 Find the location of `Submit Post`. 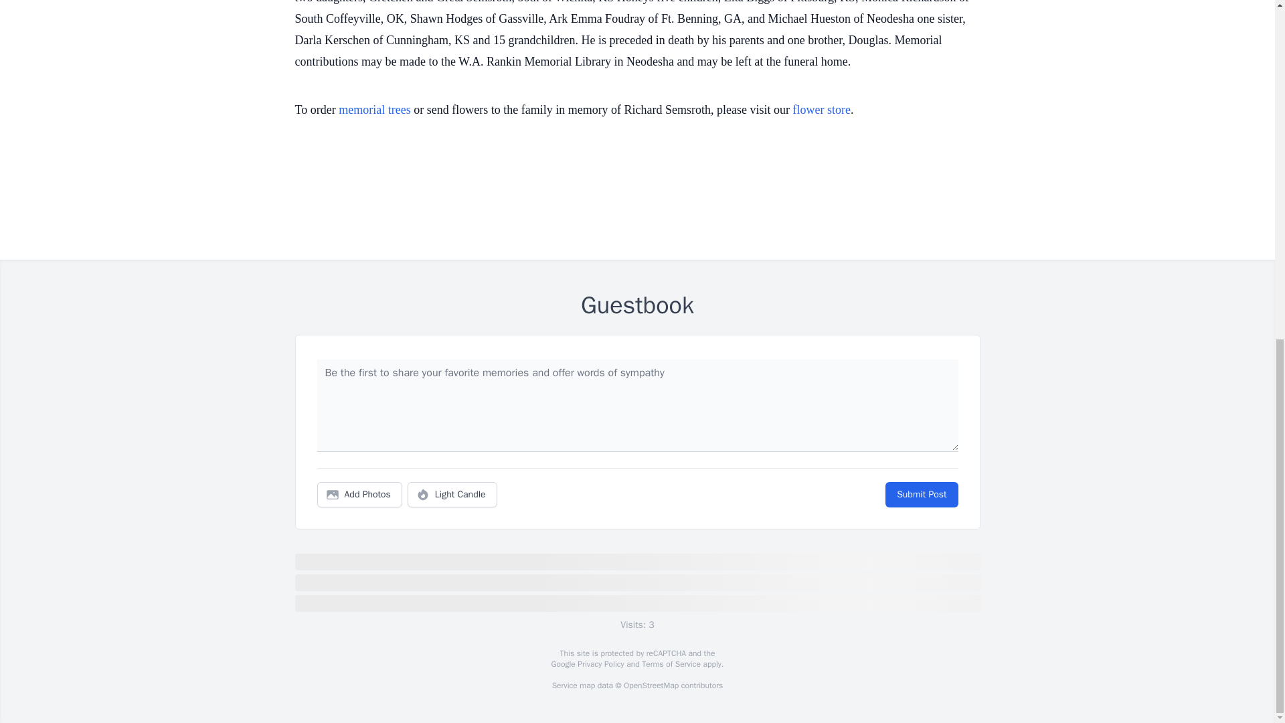

Submit Post is located at coordinates (921, 495).